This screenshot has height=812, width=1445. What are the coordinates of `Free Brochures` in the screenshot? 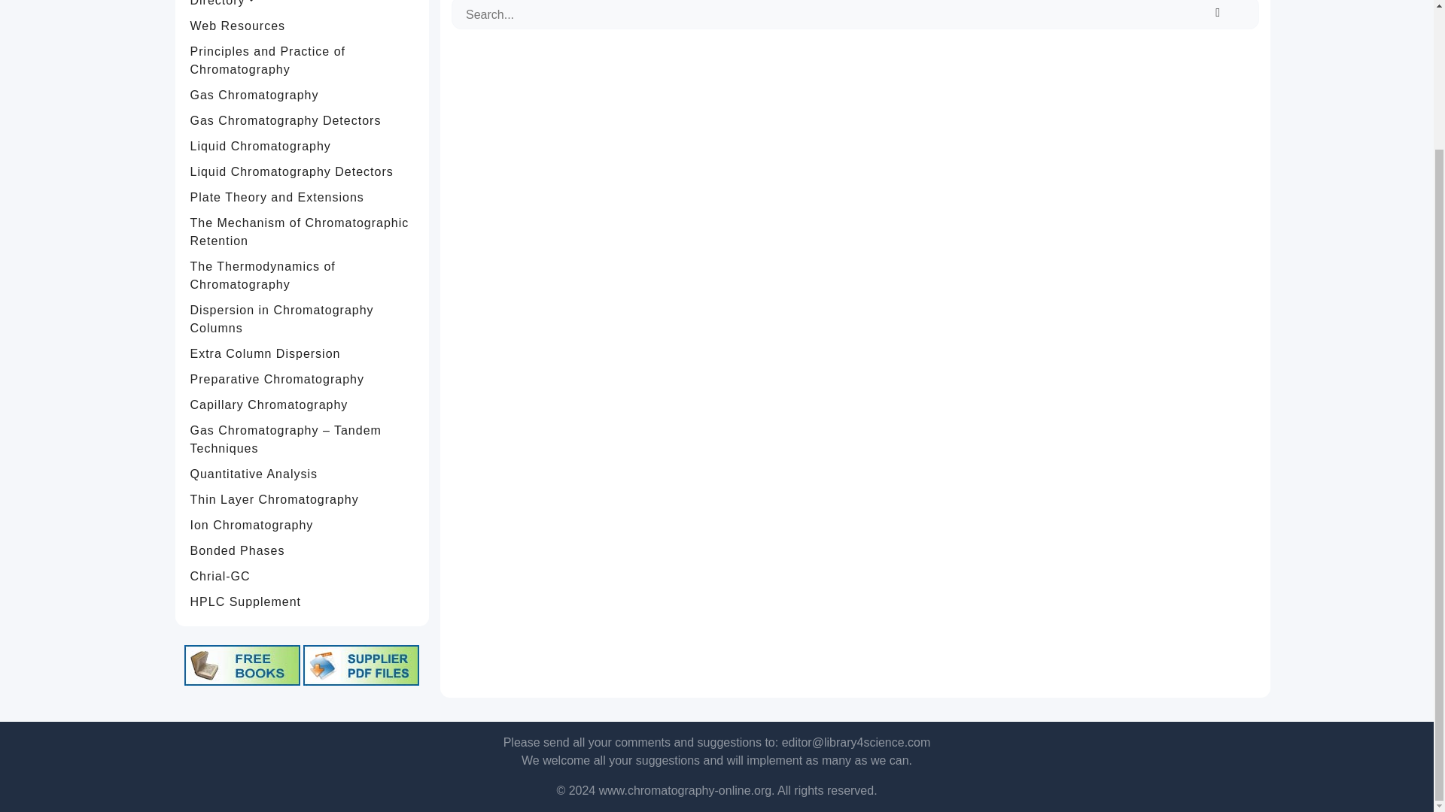 It's located at (361, 665).